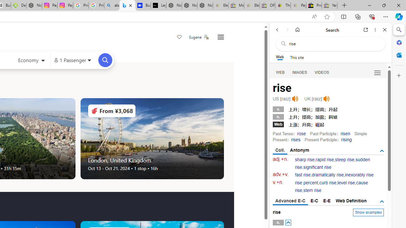 This screenshot has height=228, width=406. I want to click on Antonym, so click(300, 150).